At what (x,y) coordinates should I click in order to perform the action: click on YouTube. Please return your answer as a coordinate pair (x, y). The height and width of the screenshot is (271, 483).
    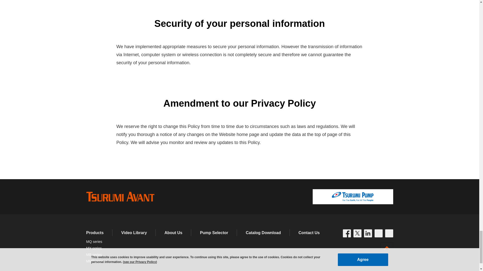
    Looking at the image, I should click on (389, 233).